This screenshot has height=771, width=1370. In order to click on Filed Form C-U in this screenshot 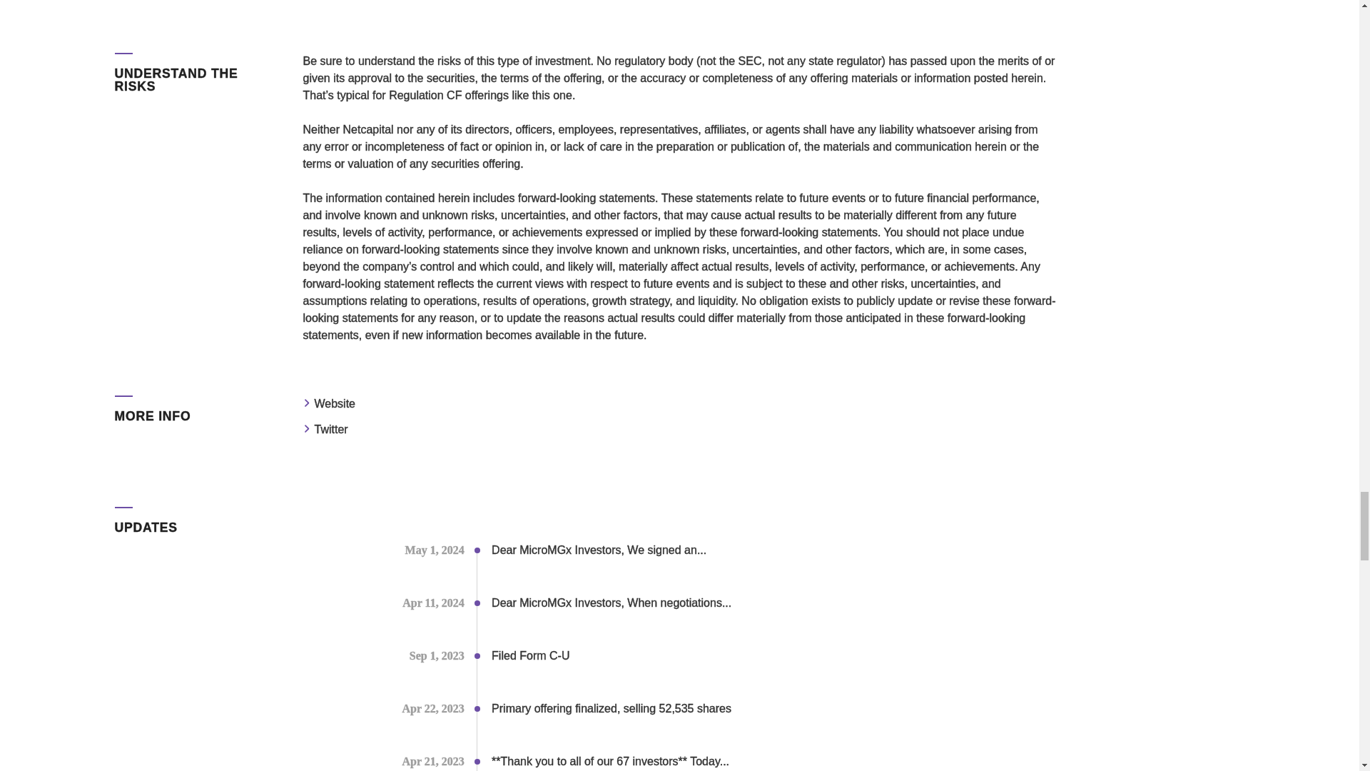, I will do `click(531, 655)`.